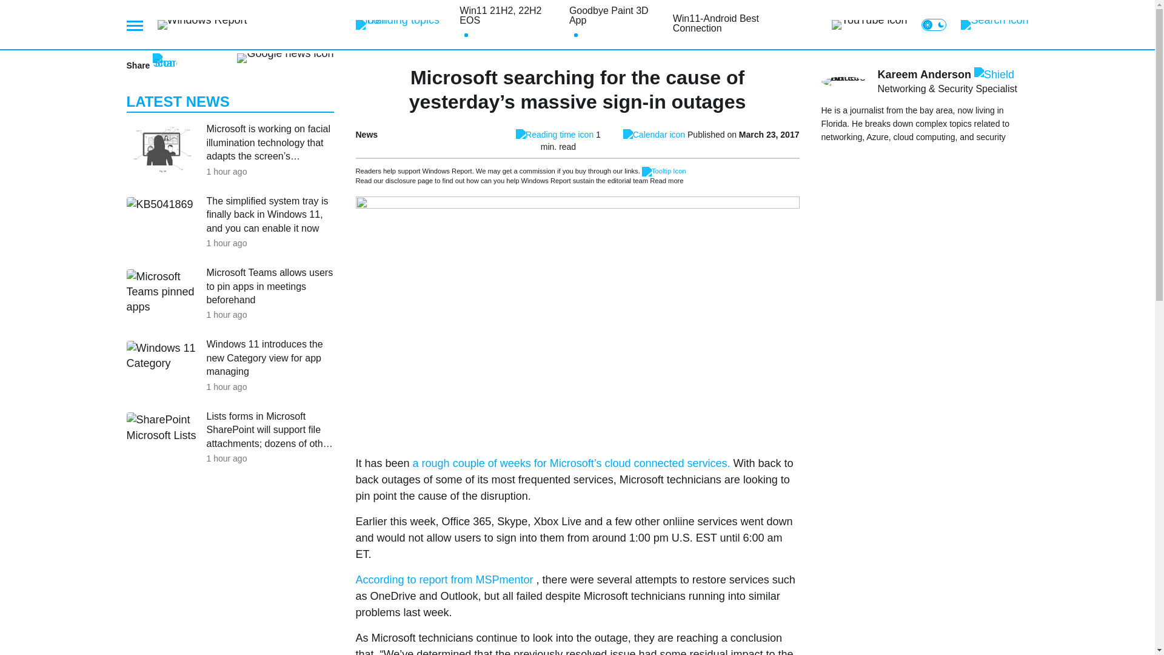  What do you see at coordinates (151, 65) in the screenshot?
I see `Share this article` at bounding box center [151, 65].